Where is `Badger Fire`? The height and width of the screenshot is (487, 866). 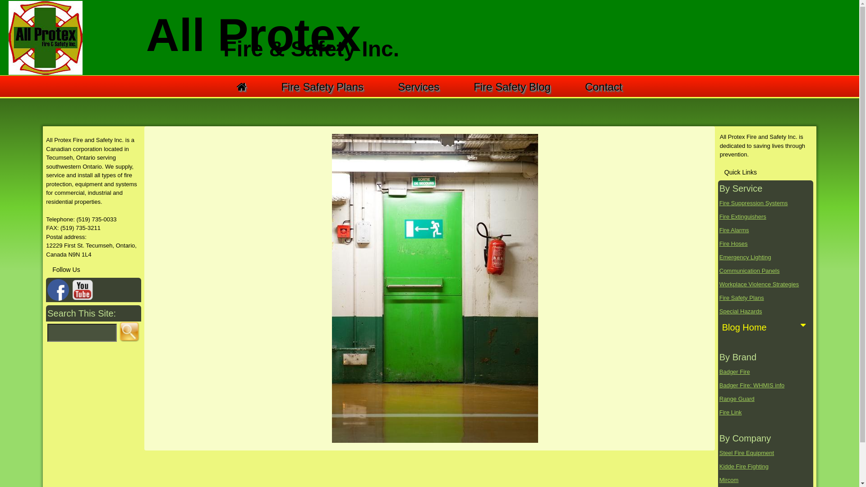 Badger Fire is located at coordinates (735, 372).